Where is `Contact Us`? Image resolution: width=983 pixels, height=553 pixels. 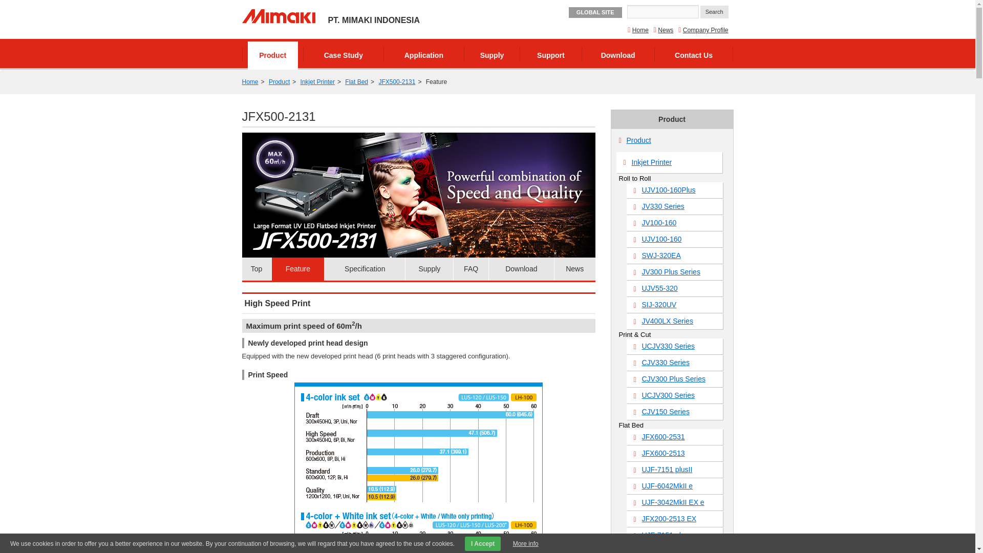 Contact Us is located at coordinates (694, 54).